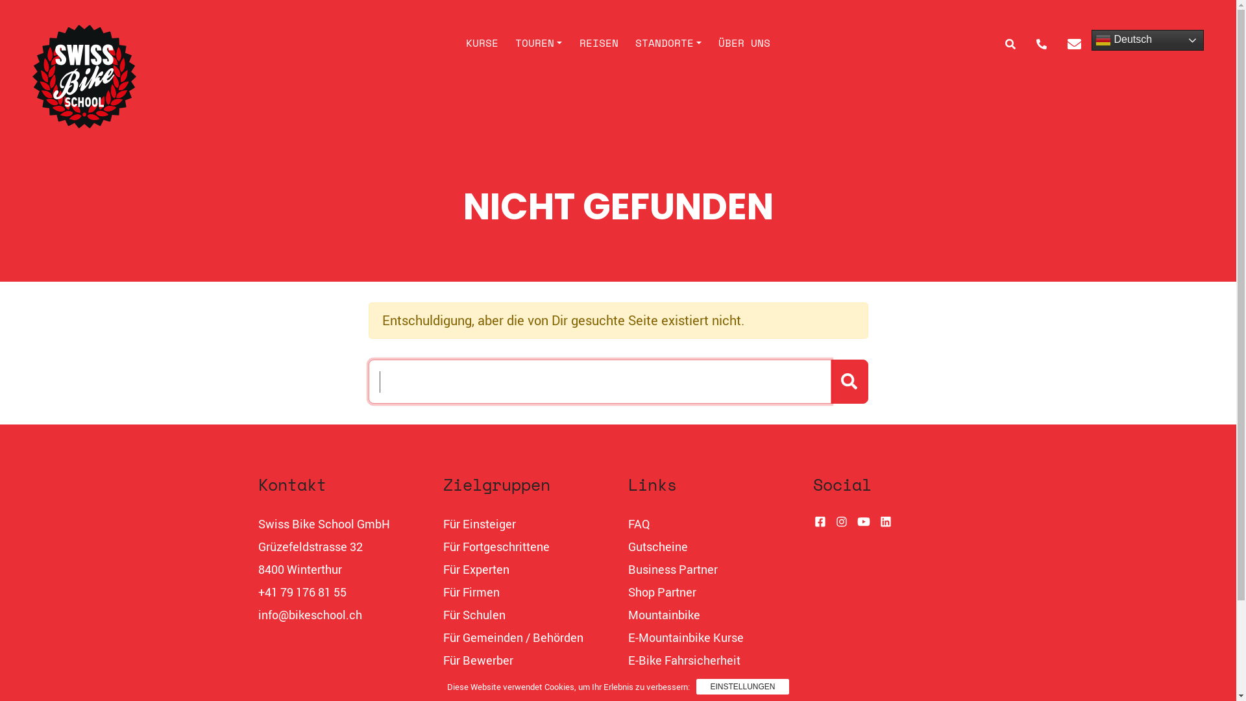 The width and height of the screenshot is (1246, 701). Describe the element at coordinates (684, 660) in the screenshot. I see `E-Bike Fahrsicherheit` at that location.